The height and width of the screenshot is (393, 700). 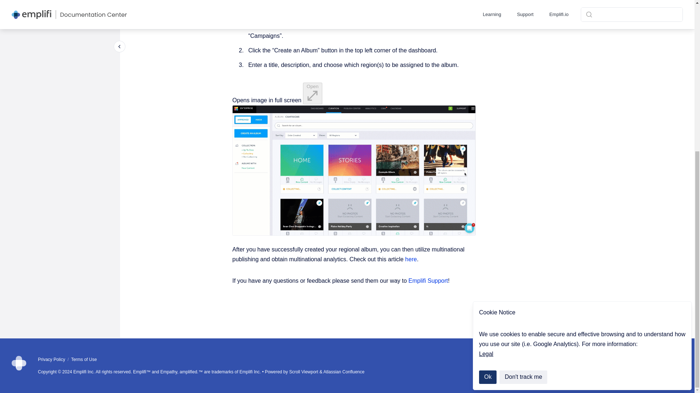 I want to click on Scroll Viewport, so click(x=304, y=372).